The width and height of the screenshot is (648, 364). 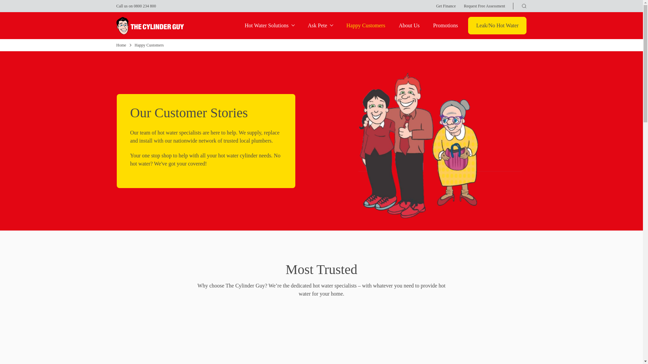 What do you see at coordinates (269, 26) in the screenshot?
I see `Hot Water Solutions` at bounding box center [269, 26].